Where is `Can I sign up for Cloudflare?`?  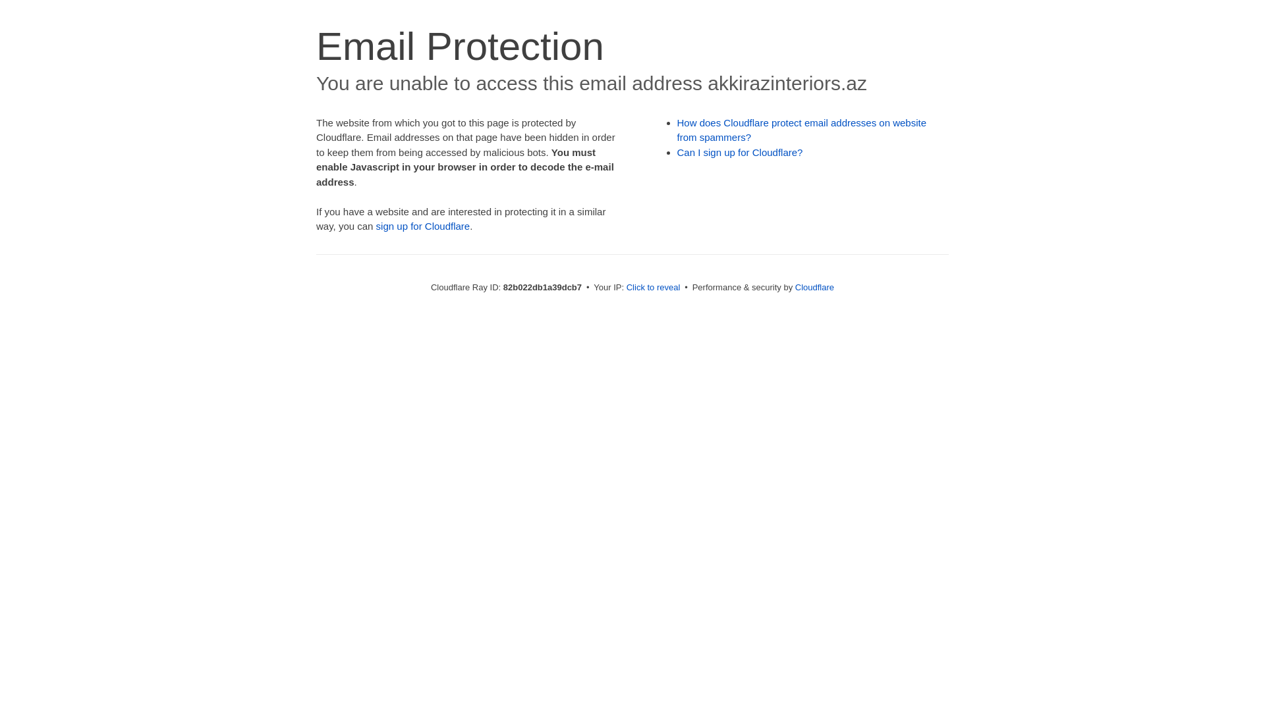 Can I sign up for Cloudflare? is located at coordinates (741, 153).